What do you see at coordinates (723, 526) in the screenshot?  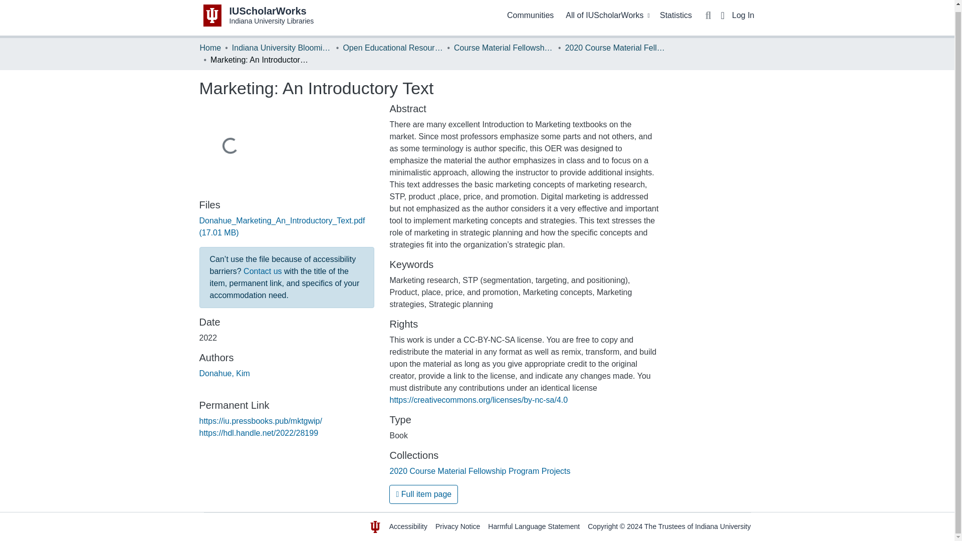 I see `2020 Course Material Fellowship Program Projects` at bounding box center [723, 526].